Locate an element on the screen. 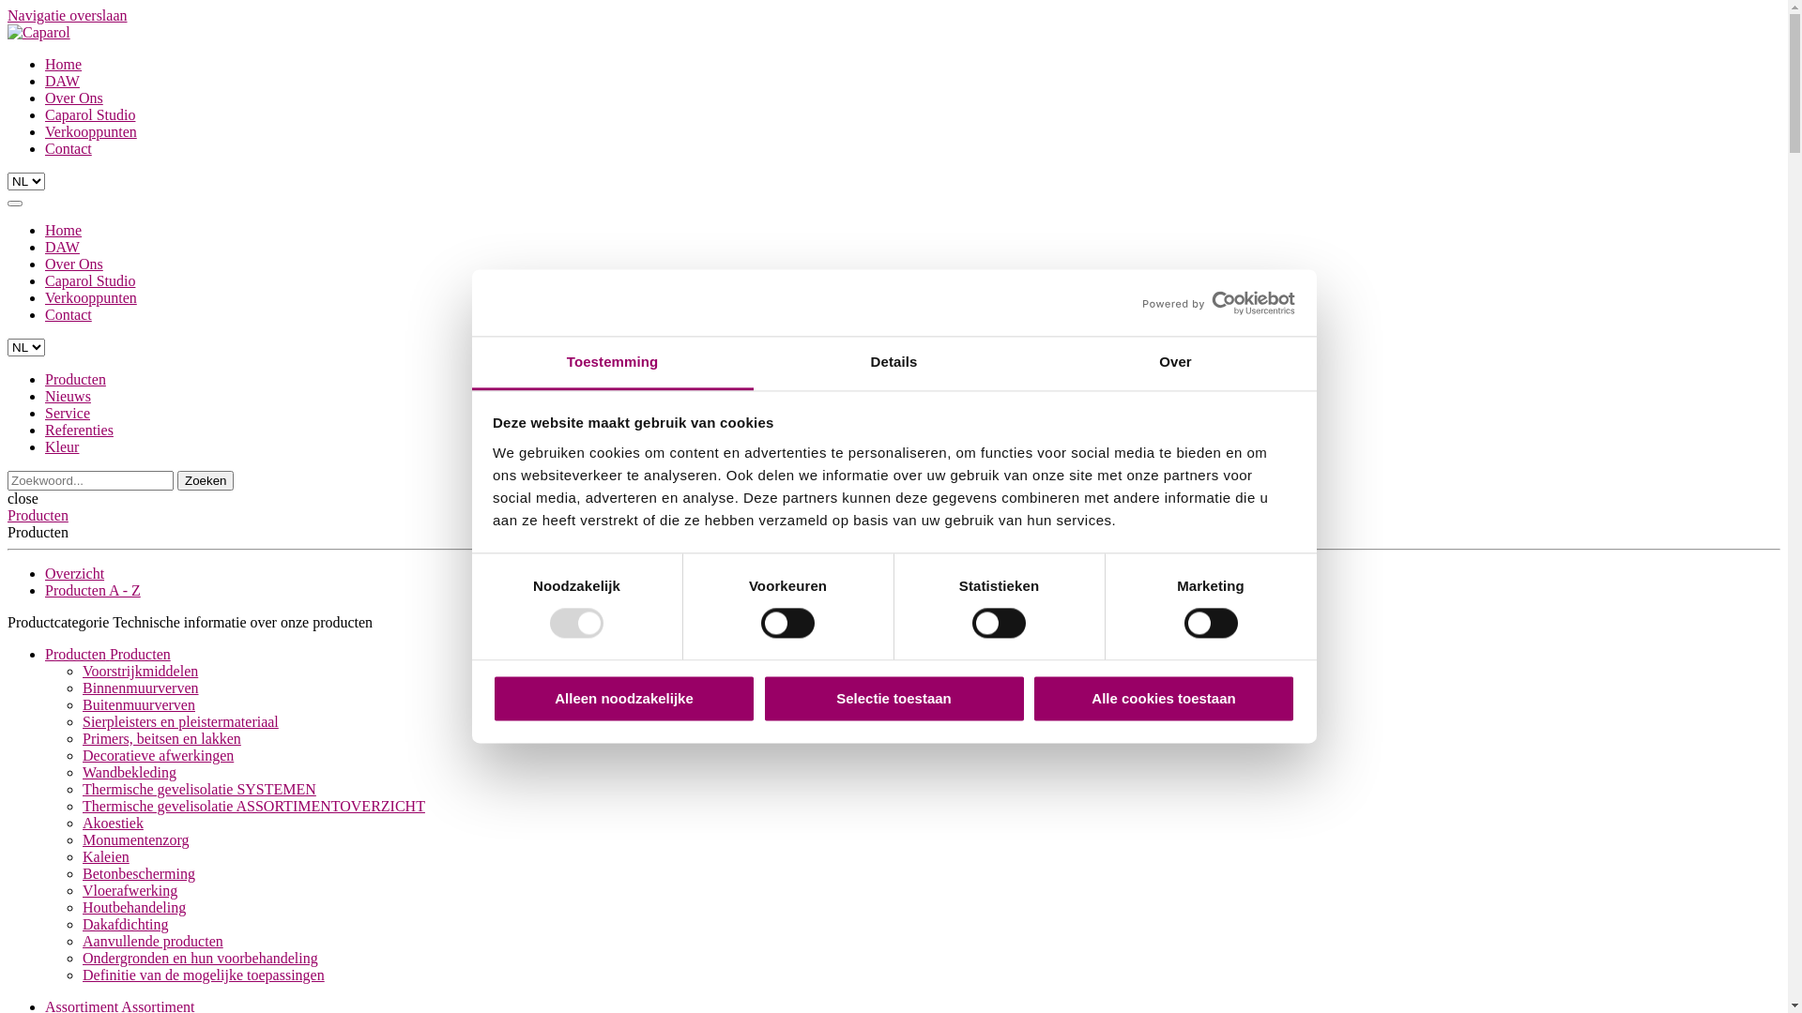 This screenshot has width=1802, height=1013. Details is located at coordinates (893, 364).